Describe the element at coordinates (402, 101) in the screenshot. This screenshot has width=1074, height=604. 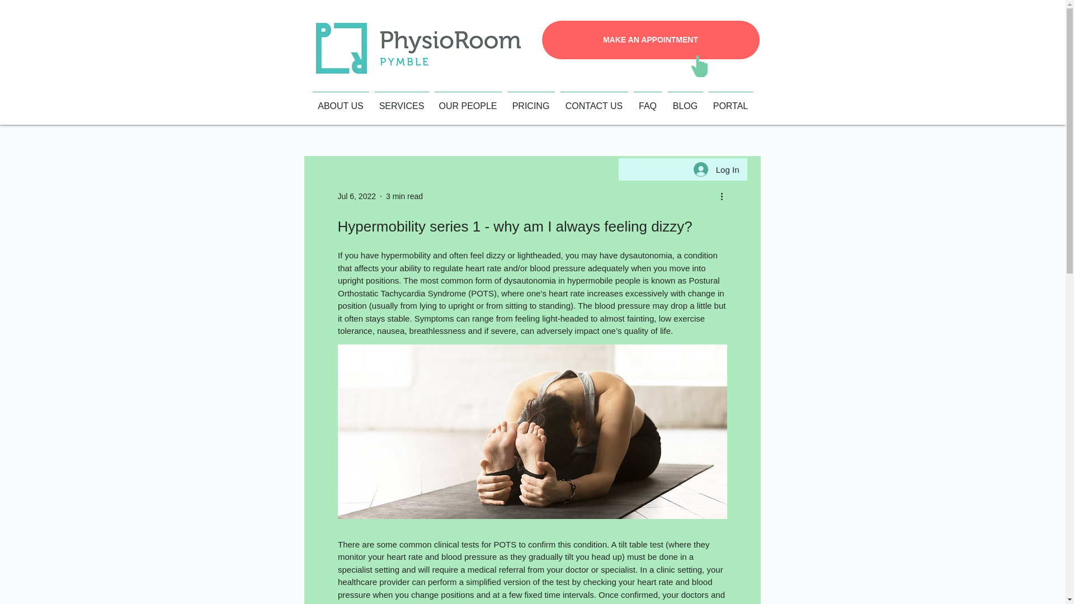
I see `SERVICES` at that location.